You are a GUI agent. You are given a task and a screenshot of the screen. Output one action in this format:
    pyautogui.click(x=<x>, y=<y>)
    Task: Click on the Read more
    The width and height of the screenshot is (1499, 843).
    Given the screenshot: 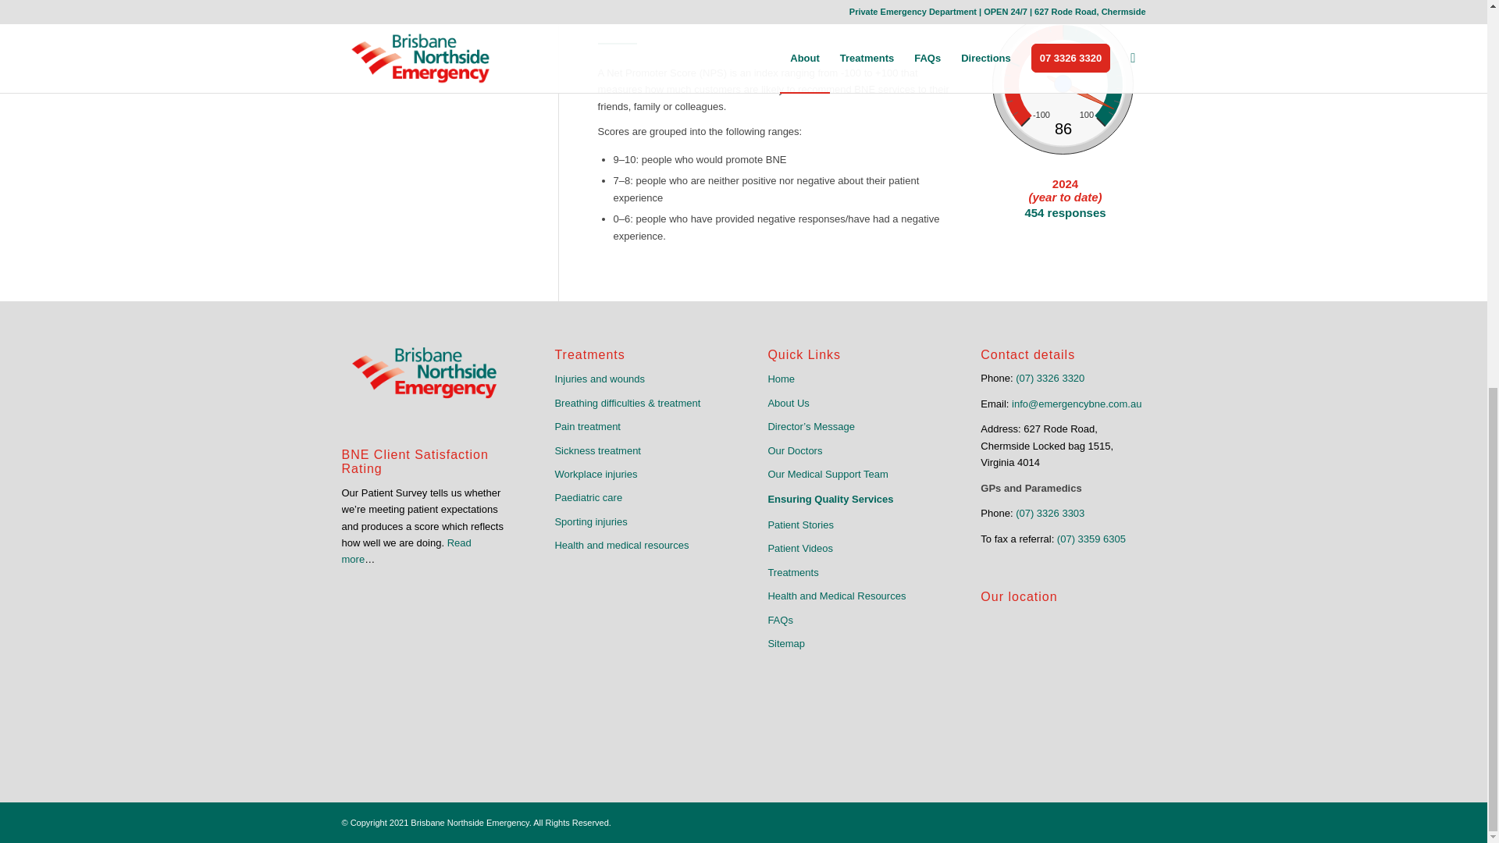 What is the action you would take?
    pyautogui.click(x=406, y=550)
    